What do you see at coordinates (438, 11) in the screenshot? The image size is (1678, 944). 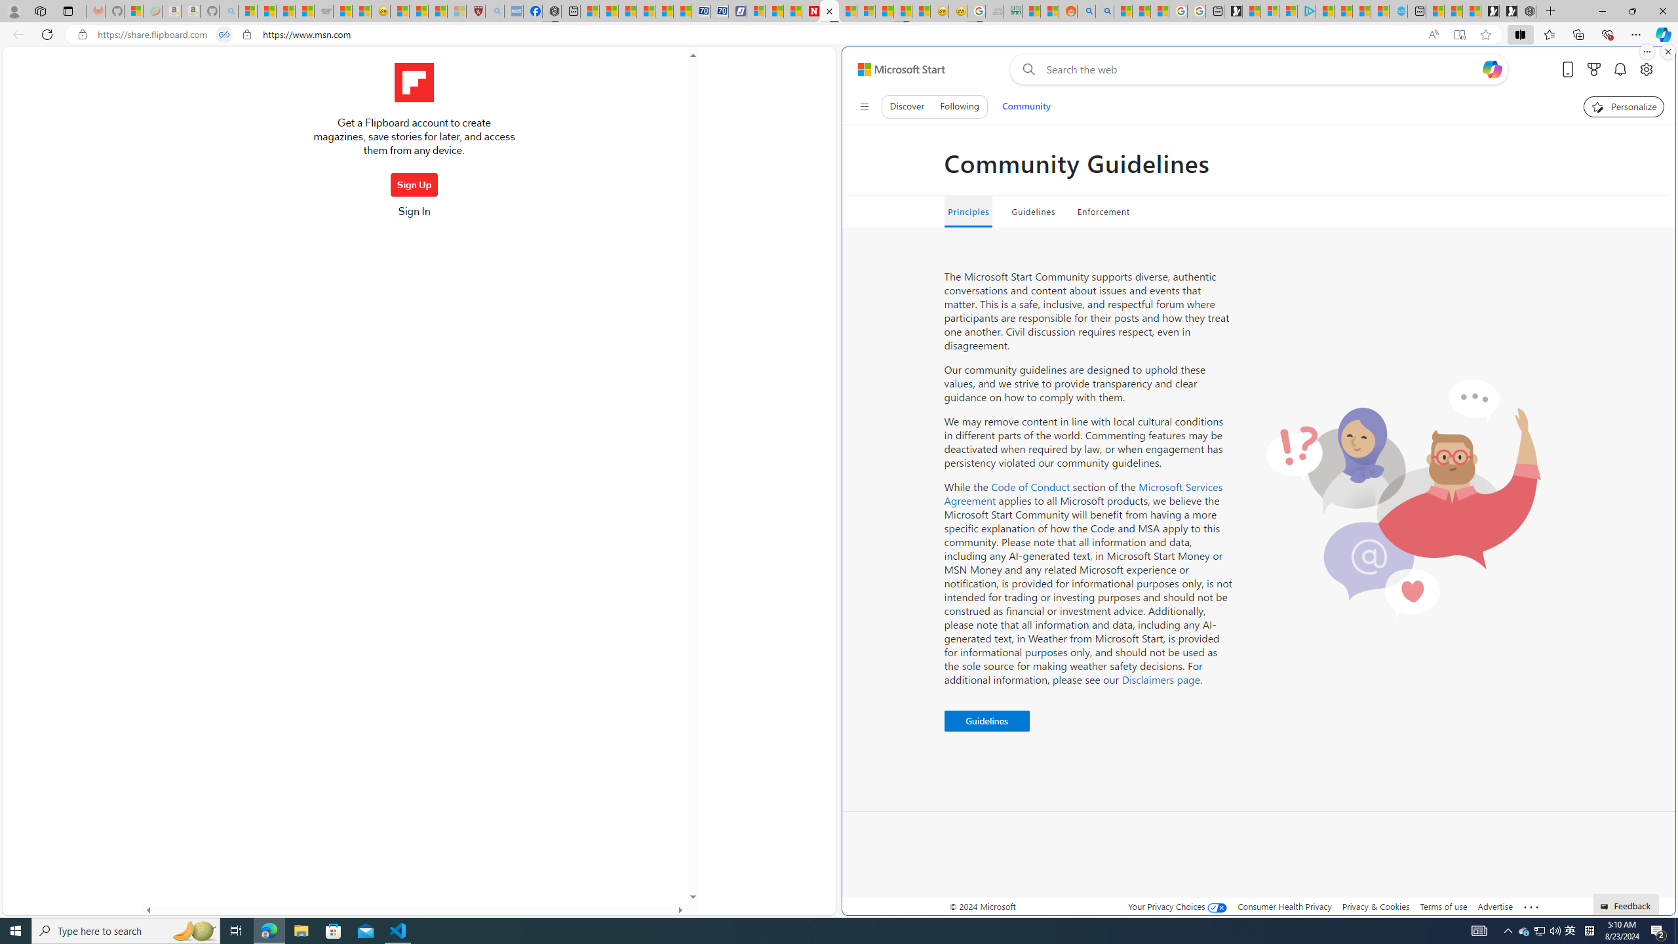 I see `Science - MSN` at bounding box center [438, 11].